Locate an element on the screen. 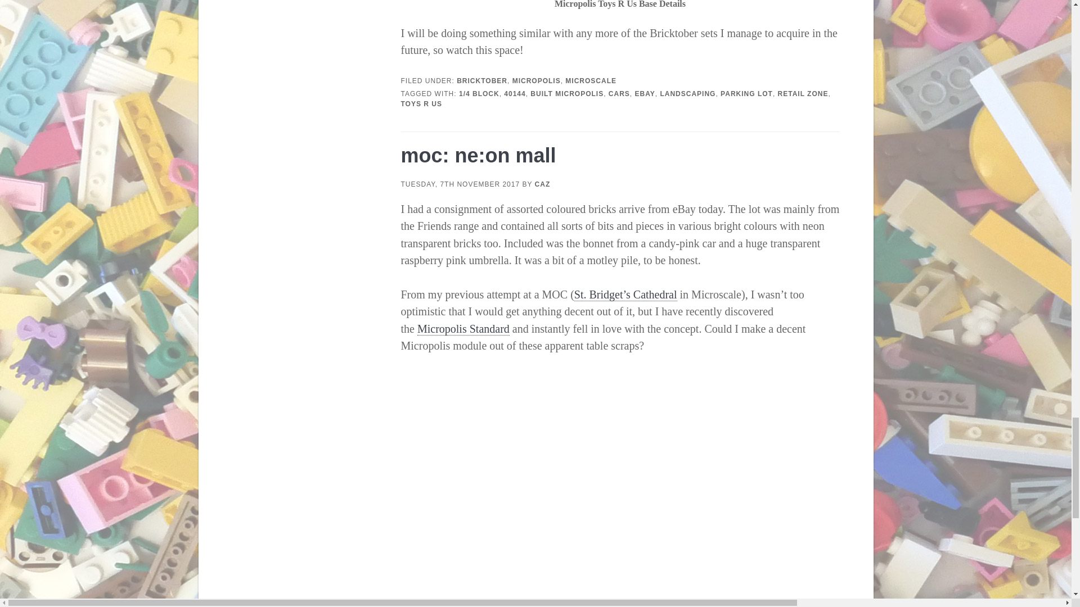 This screenshot has height=607, width=1080. PARKING LOT is located at coordinates (746, 93).